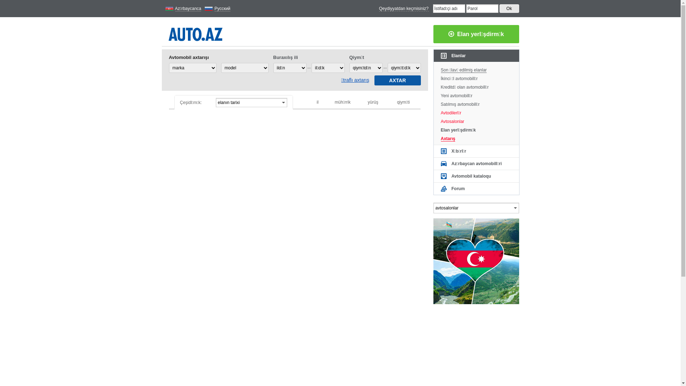 The height and width of the screenshot is (386, 686). What do you see at coordinates (477, 189) in the screenshot?
I see `Forum` at bounding box center [477, 189].